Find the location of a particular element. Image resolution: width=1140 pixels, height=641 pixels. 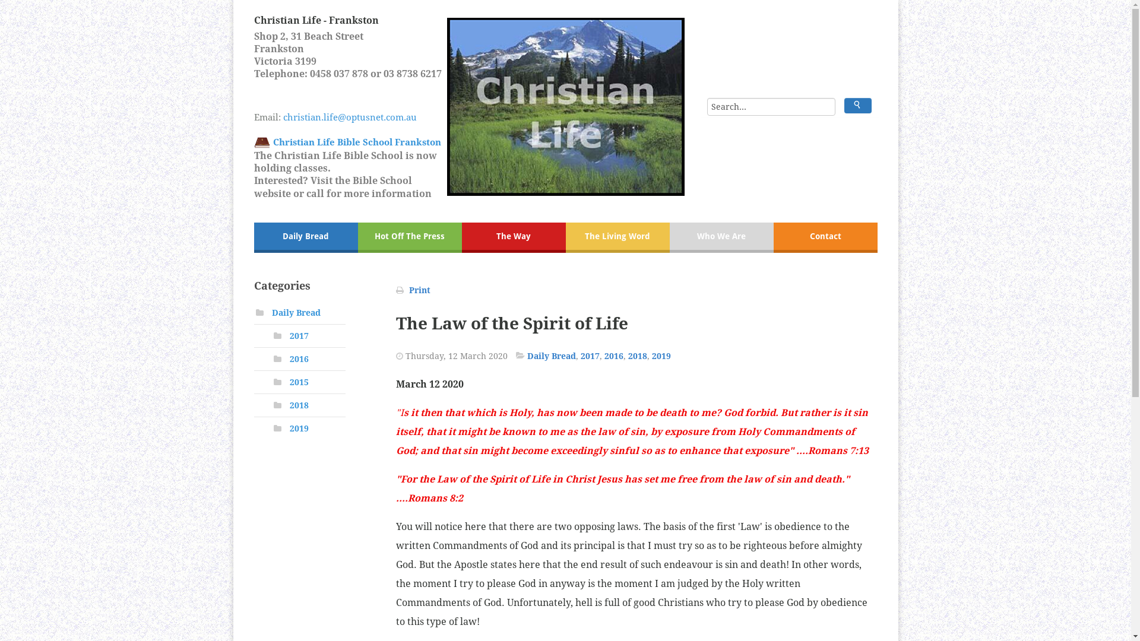

The Living Word is located at coordinates (617, 237).